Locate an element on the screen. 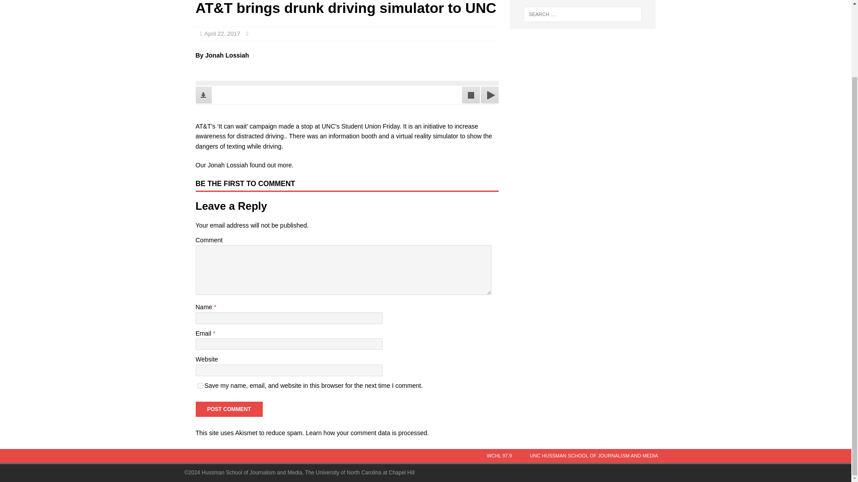  WCHL 97.9 is located at coordinates (499, 455).